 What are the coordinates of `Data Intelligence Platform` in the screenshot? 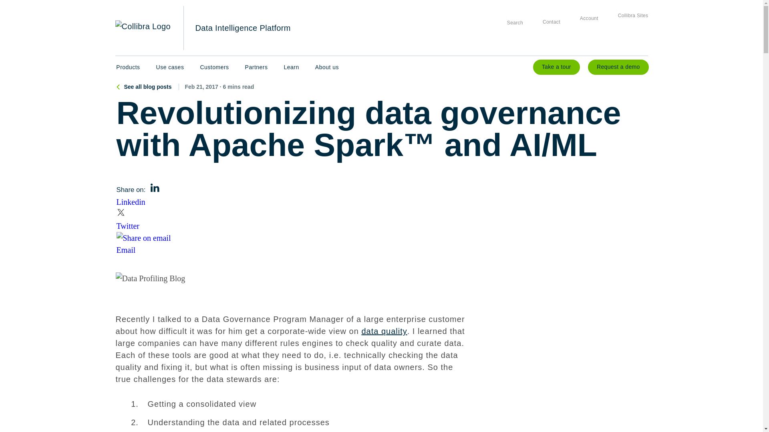 It's located at (243, 28).